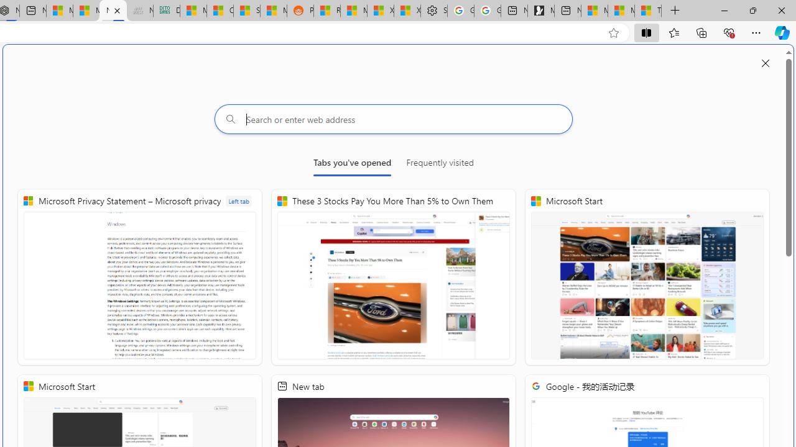  What do you see at coordinates (648, 11) in the screenshot?
I see `These 3 Stocks Pay You More Than 5% to Own Them` at bounding box center [648, 11].